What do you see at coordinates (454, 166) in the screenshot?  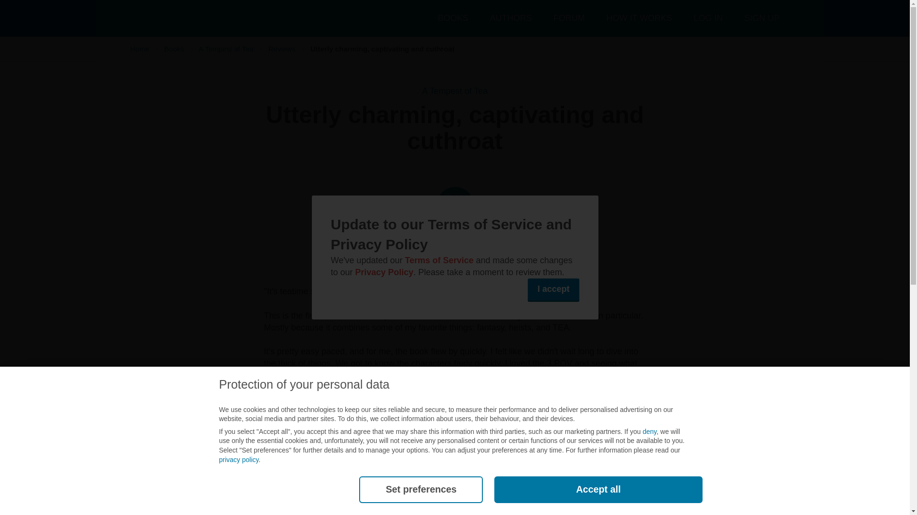 I see `filled star` at bounding box center [454, 166].